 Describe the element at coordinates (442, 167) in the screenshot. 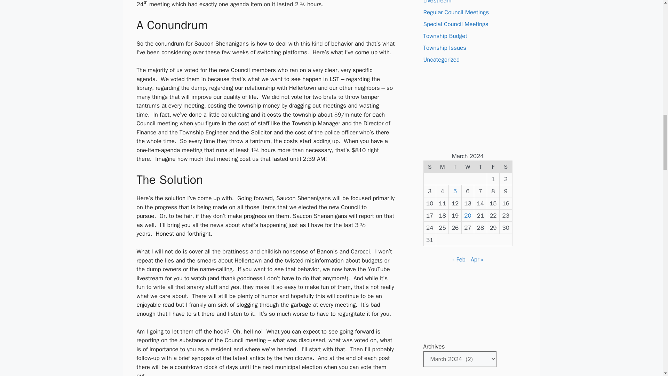

I see `Monday` at that location.